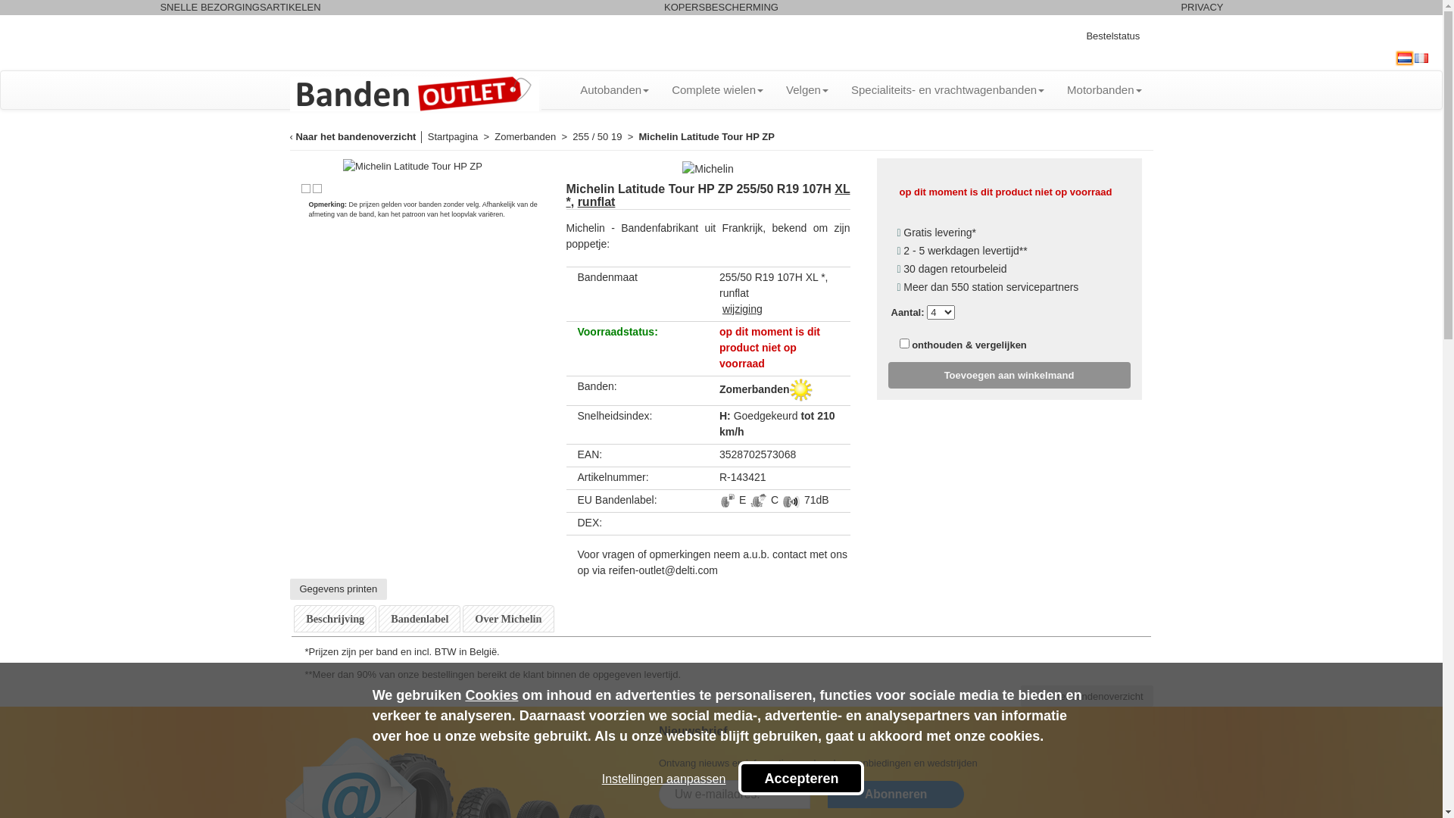 This screenshot has height=818, width=1454. Describe the element at coordinates (1104, 90) in the screenshot. I see `Motorbanden` at that location.